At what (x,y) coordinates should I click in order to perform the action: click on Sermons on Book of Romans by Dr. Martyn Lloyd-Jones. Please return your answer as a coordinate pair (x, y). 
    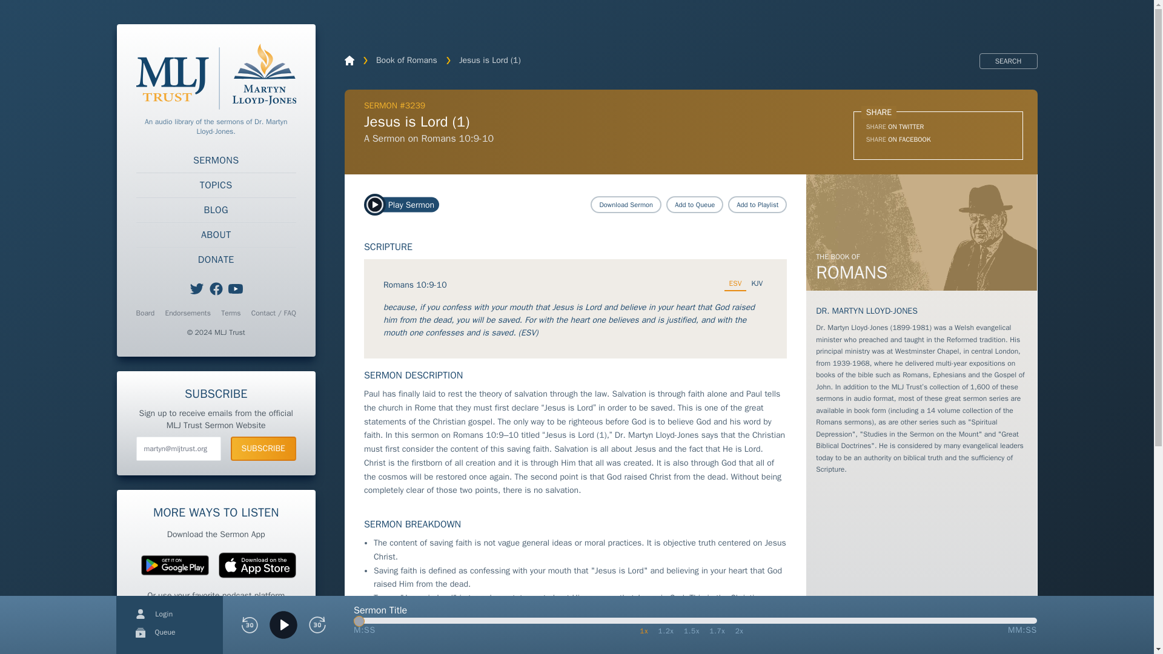
    Looking at the image, I should click on (921, 233).